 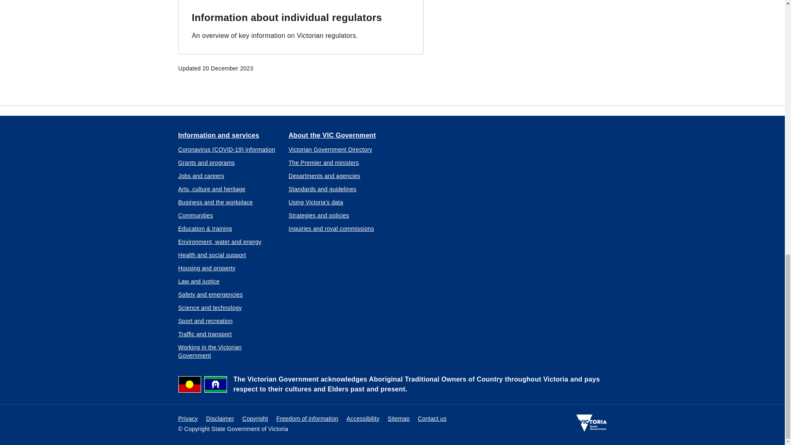 What do you see at coordinates (212, 189) in the screenshot?
I see `Arts, culture and heritage` at bounding box center [212, 189].